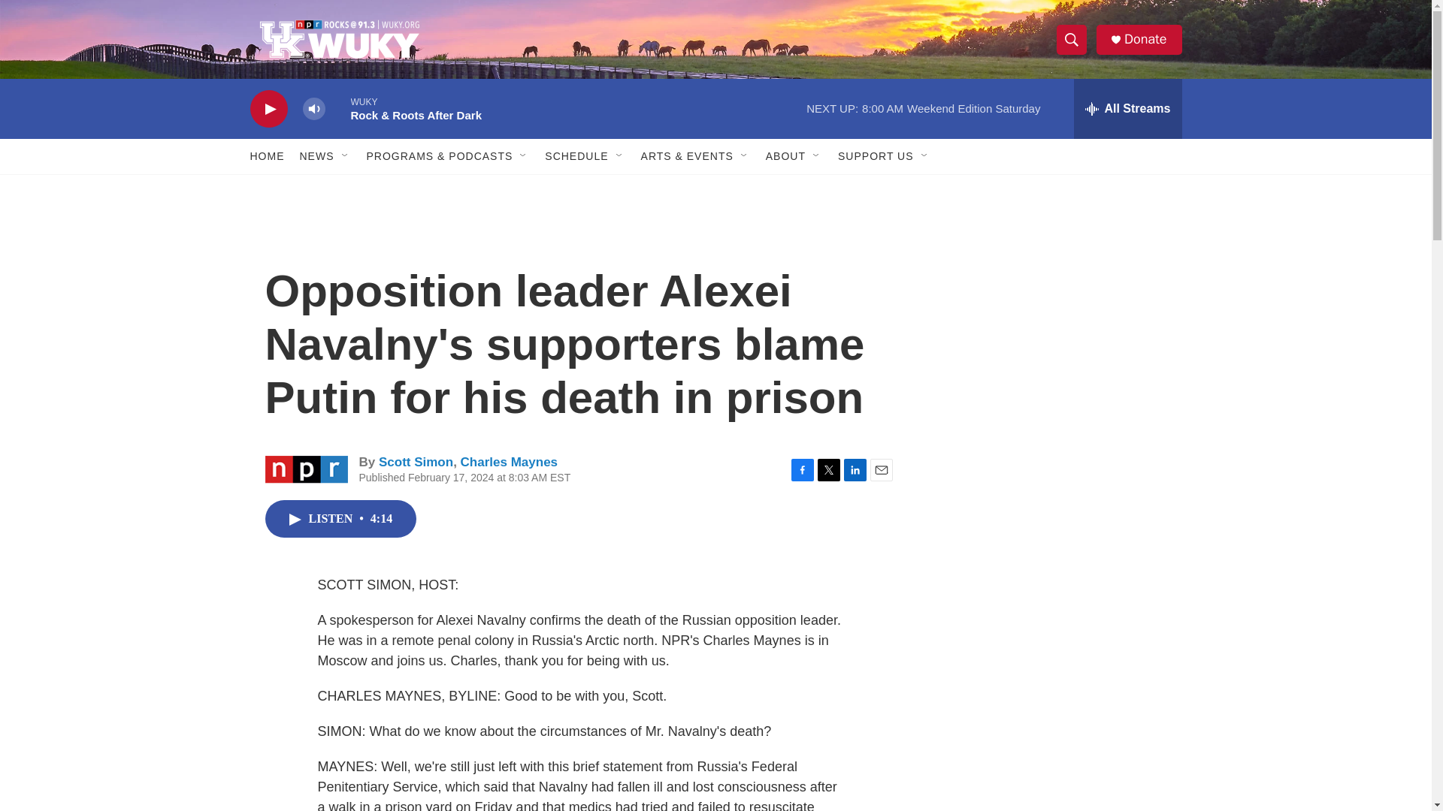  I want to click on 3rd party ad content, so click(1061, 399).